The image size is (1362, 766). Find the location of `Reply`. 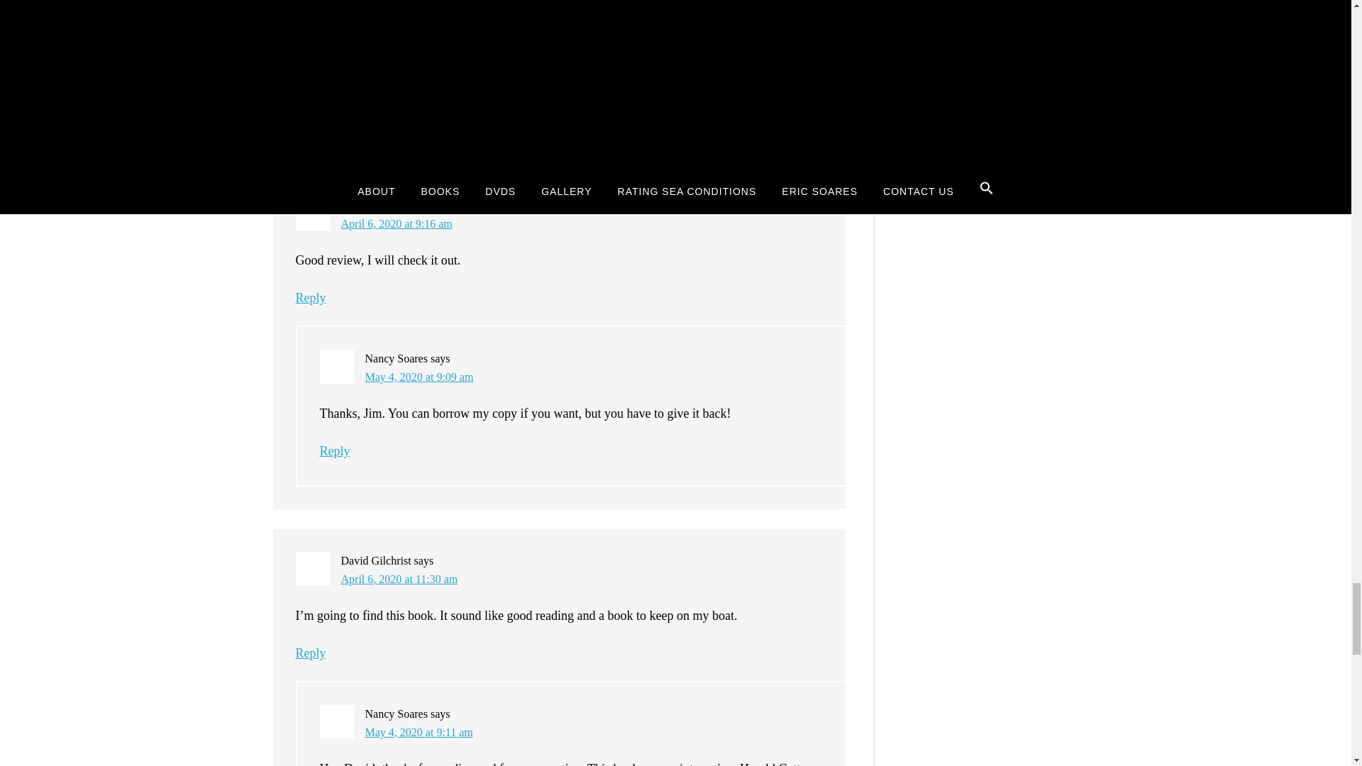

Reply is located at coordinates (310, 298).